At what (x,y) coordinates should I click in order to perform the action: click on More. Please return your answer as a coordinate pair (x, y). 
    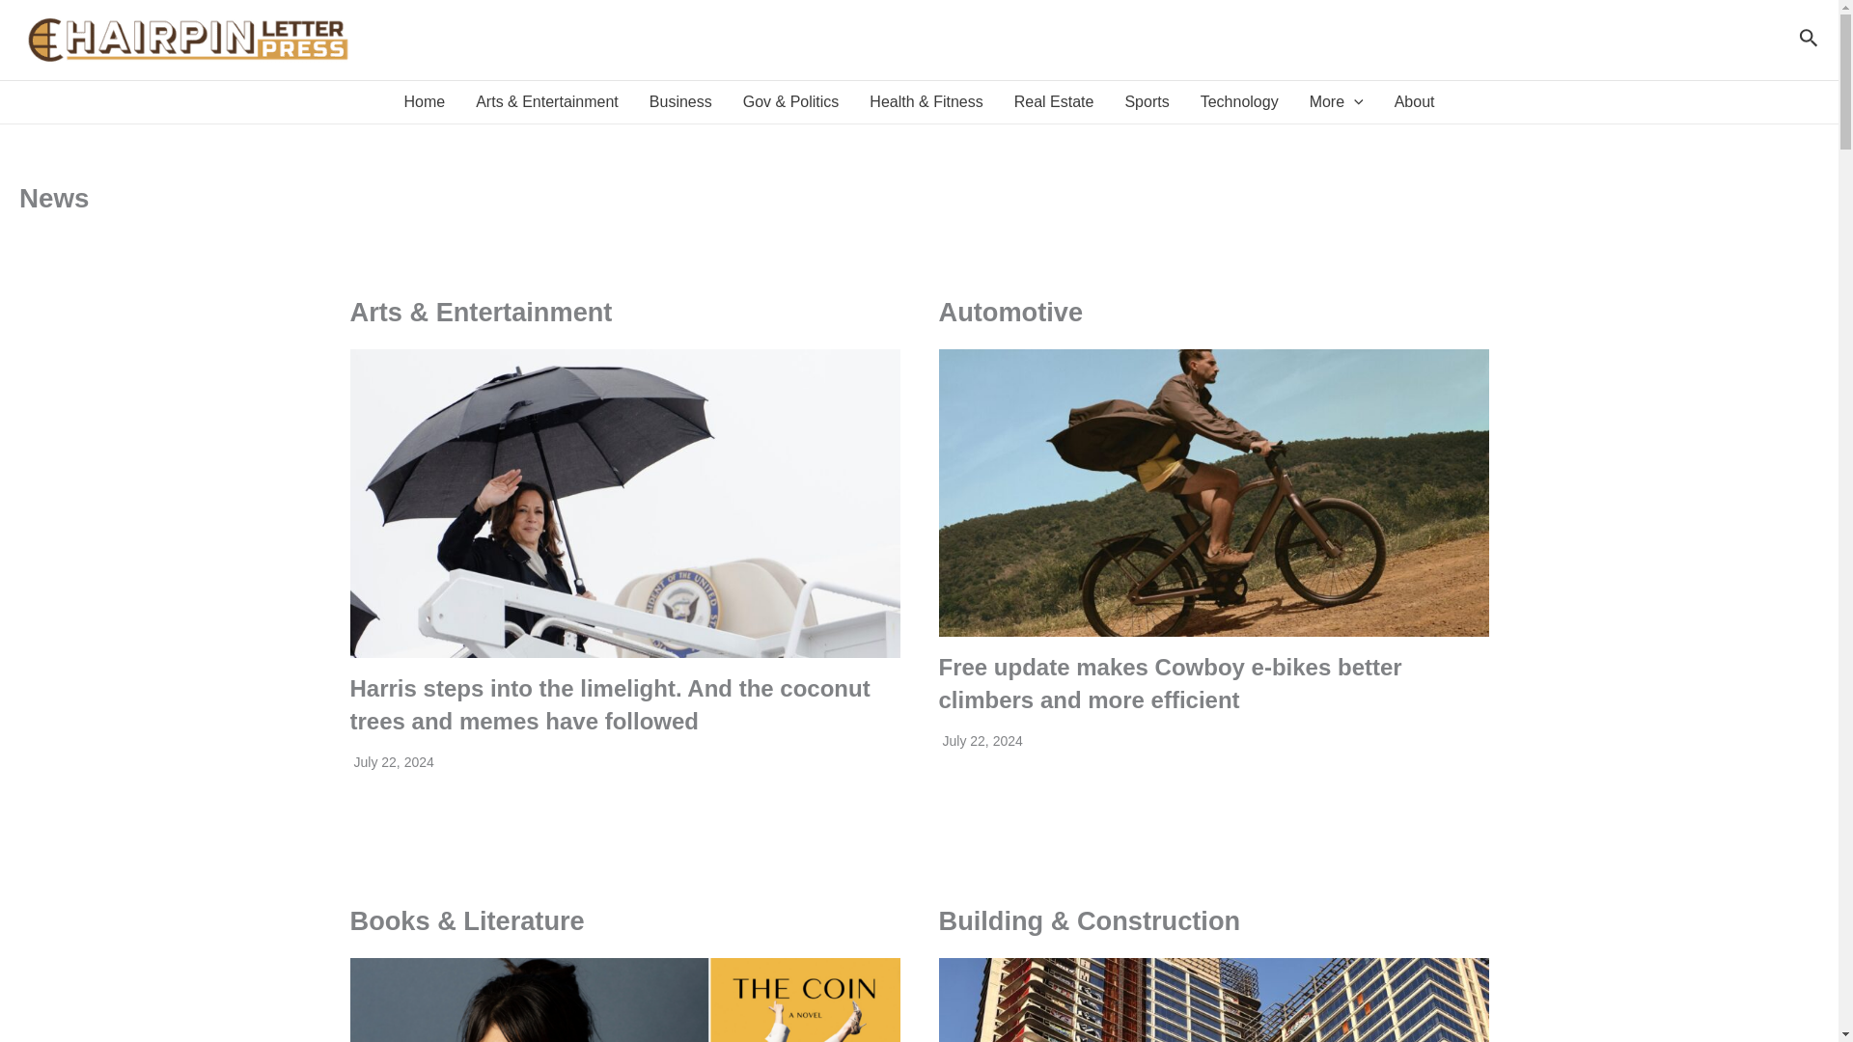
    Looking at the image, I should click on (1336, 102).